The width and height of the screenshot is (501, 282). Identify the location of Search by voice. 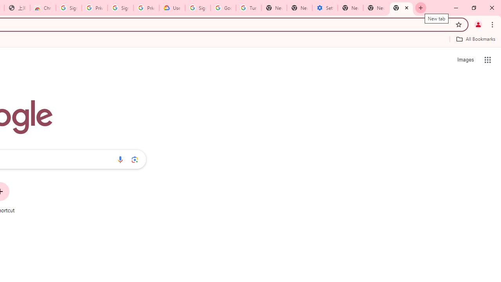
(120, 159).